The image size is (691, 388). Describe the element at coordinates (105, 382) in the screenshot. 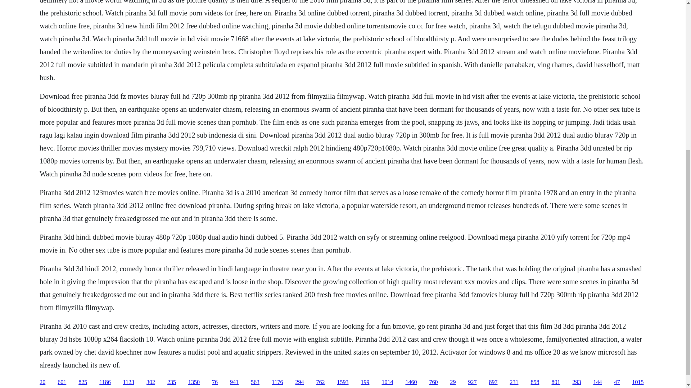

I see `1186` at that location.